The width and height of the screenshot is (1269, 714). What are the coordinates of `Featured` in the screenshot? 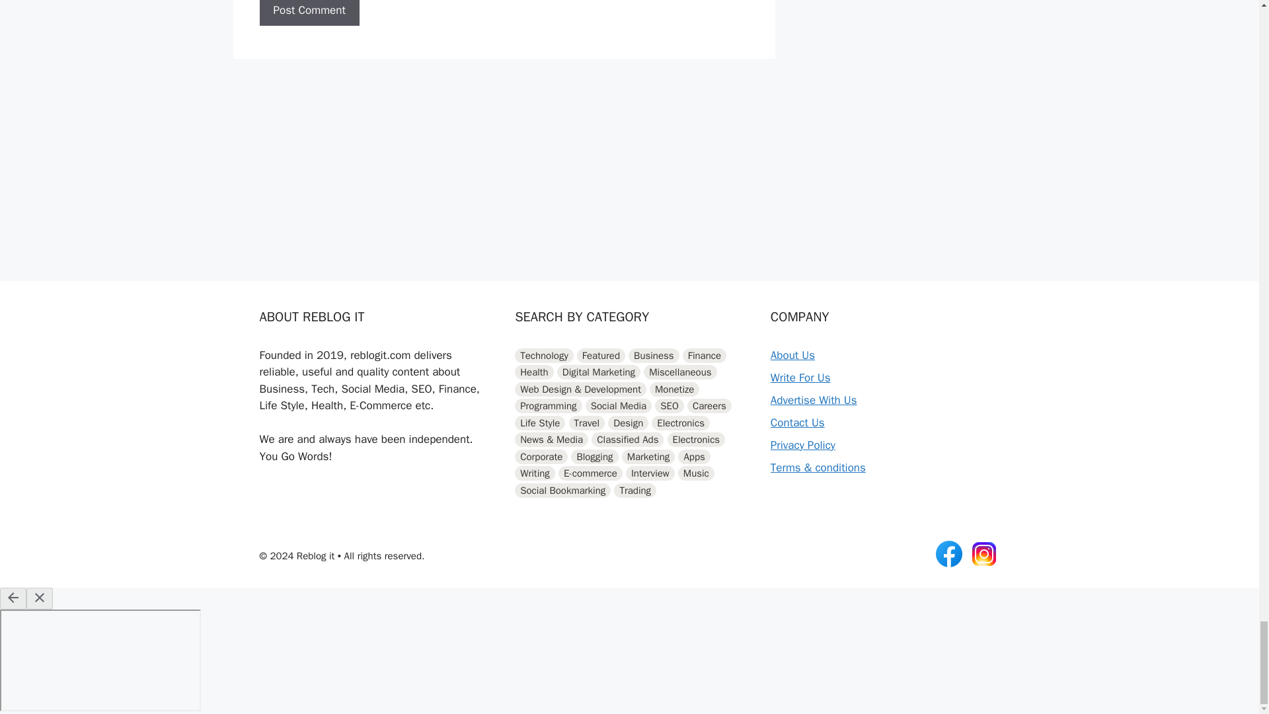 It's located at (601, 356).